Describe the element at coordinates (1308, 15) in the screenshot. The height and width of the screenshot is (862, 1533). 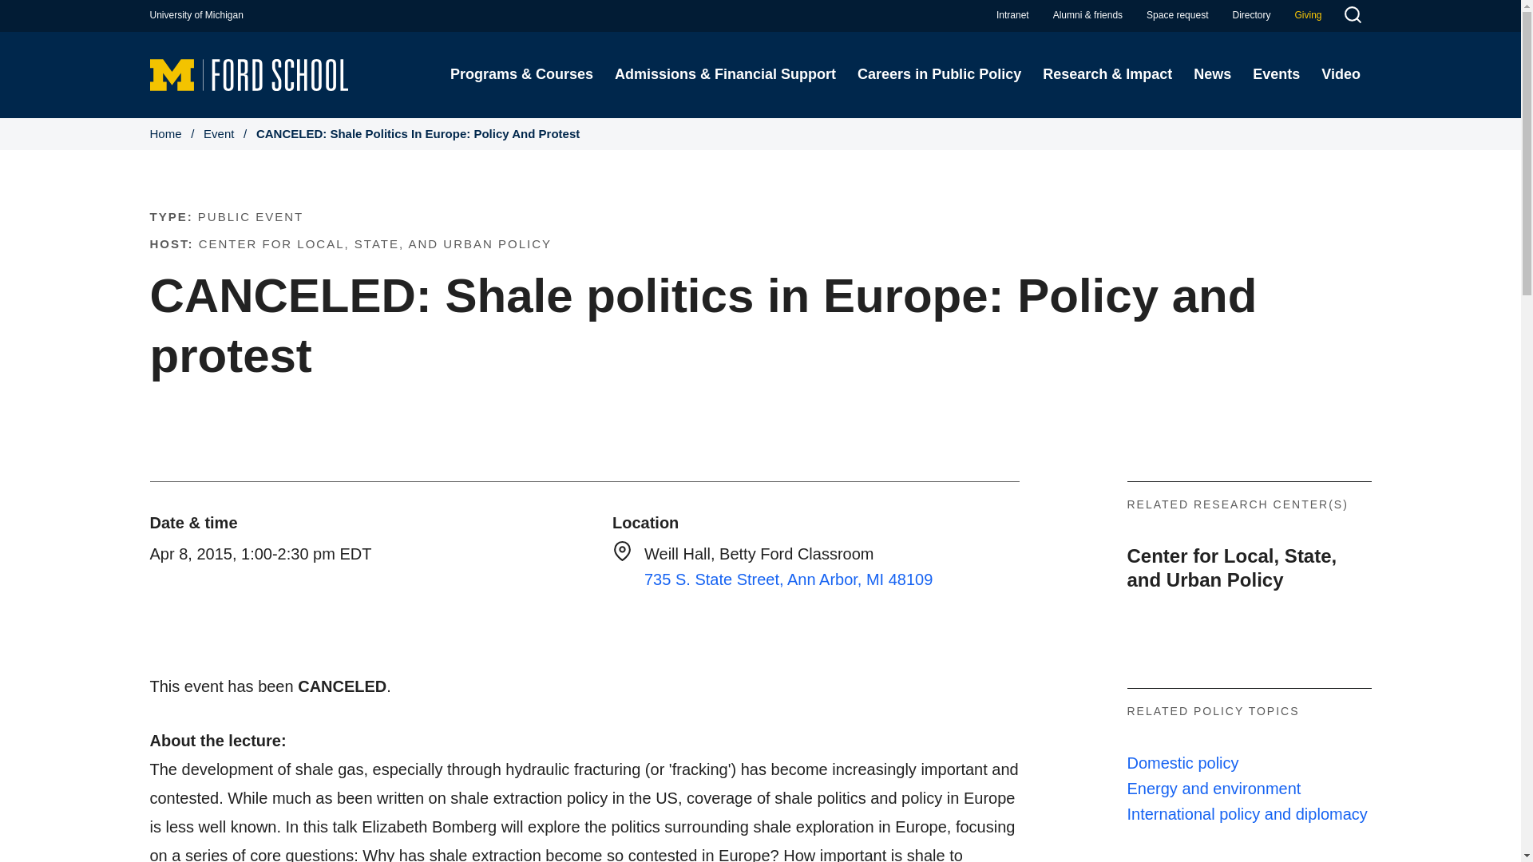
I see `Giving` at that location.